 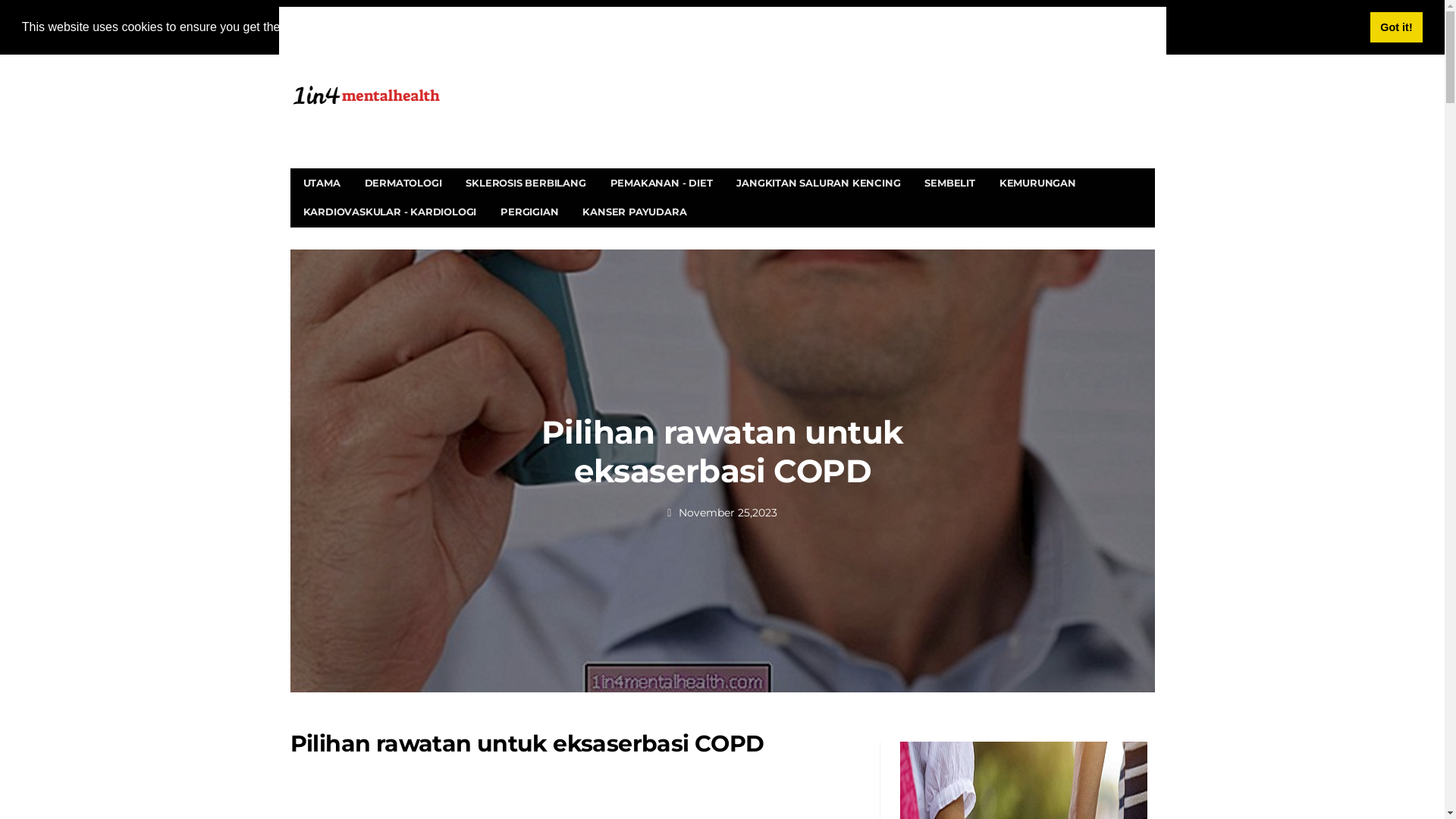 I want to click on DERMATOLOGI, so click(x=403, y=183).